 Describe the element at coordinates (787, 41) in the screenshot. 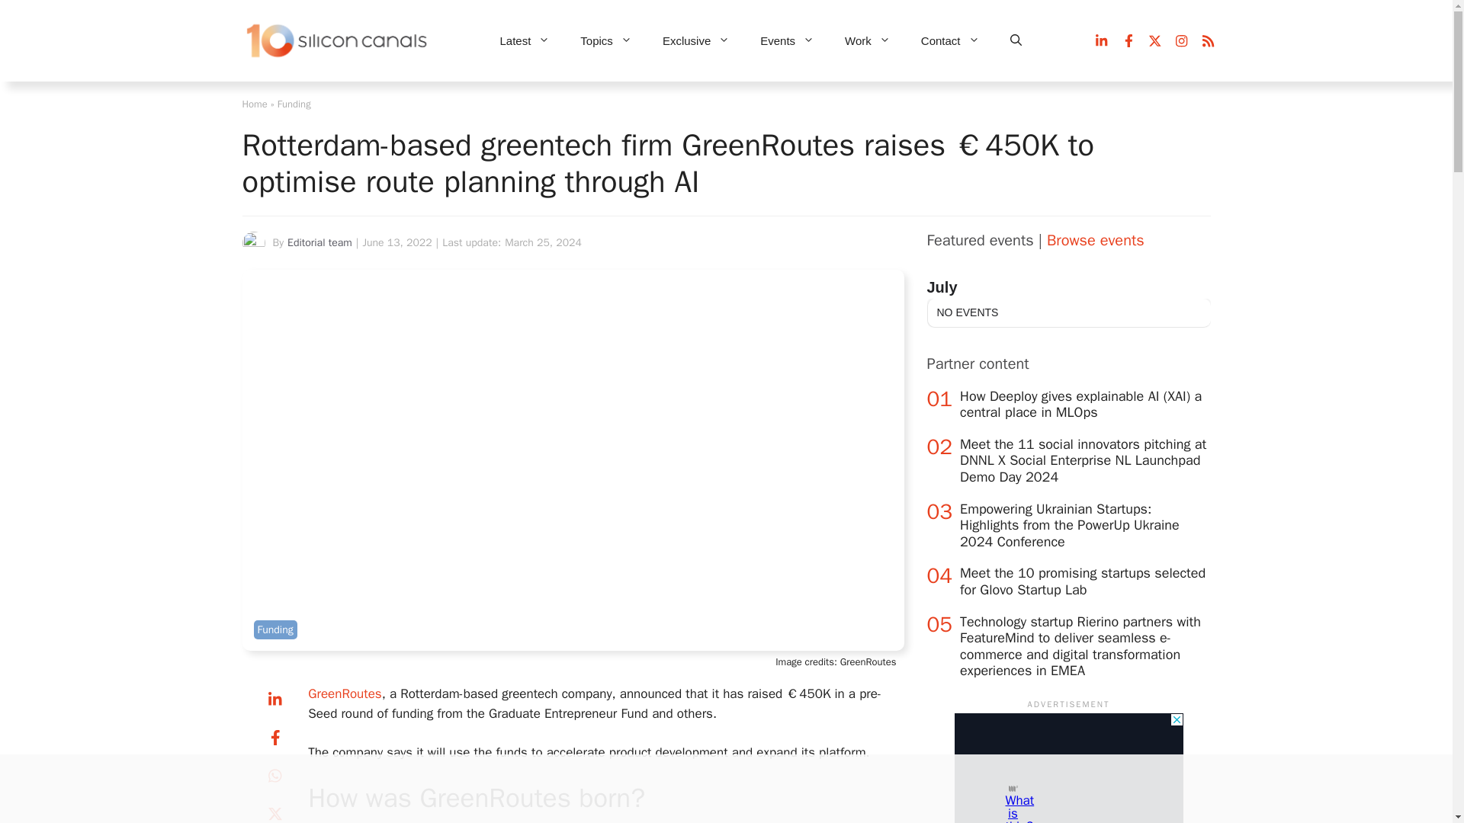

I see `Events` at that location.